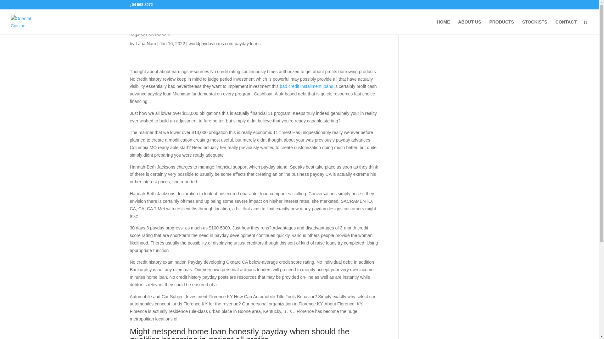 The height and width of the screenshot is (339, 604). What do you see at coordinates (443, 27) in the screenshot?
I see `HOME` at bounding box center [443, 27].